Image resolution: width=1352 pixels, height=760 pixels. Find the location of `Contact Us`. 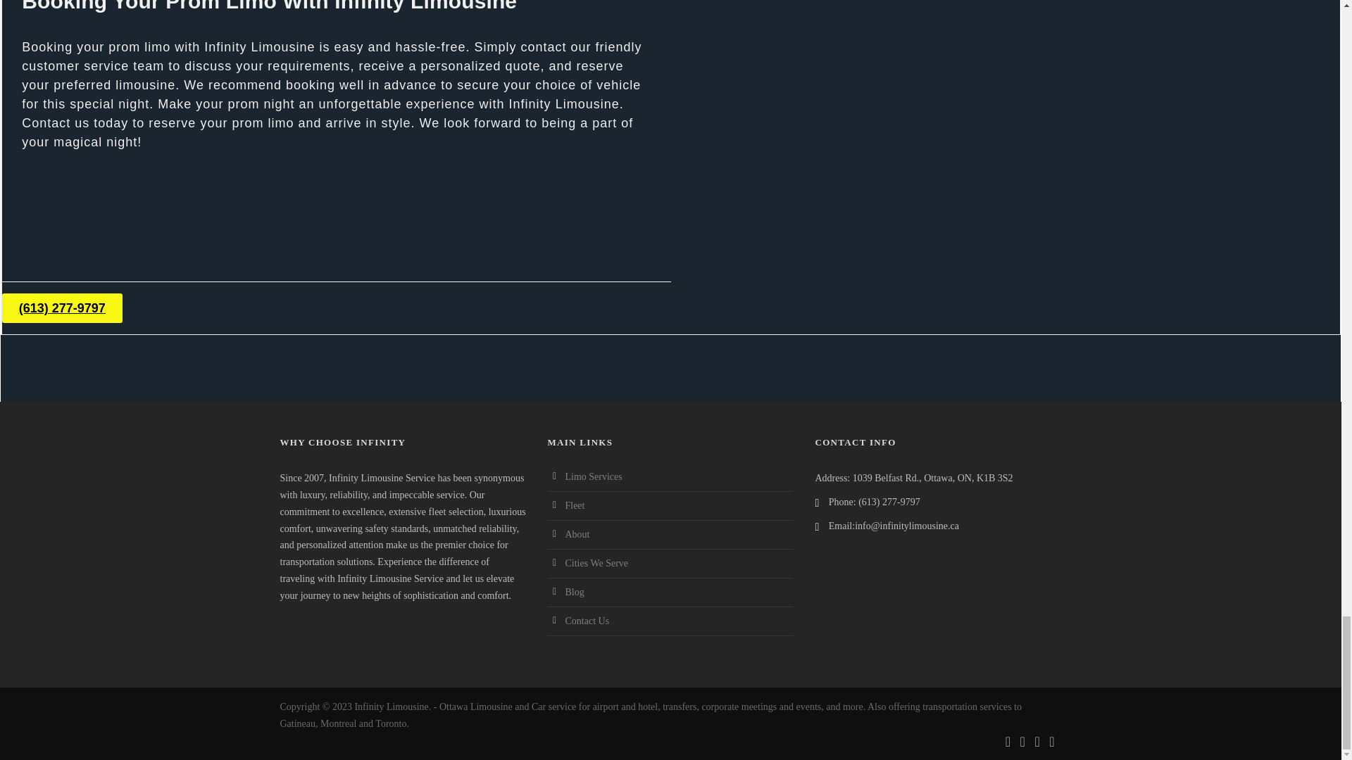

Contact Us is located at coordinates (587, 621).